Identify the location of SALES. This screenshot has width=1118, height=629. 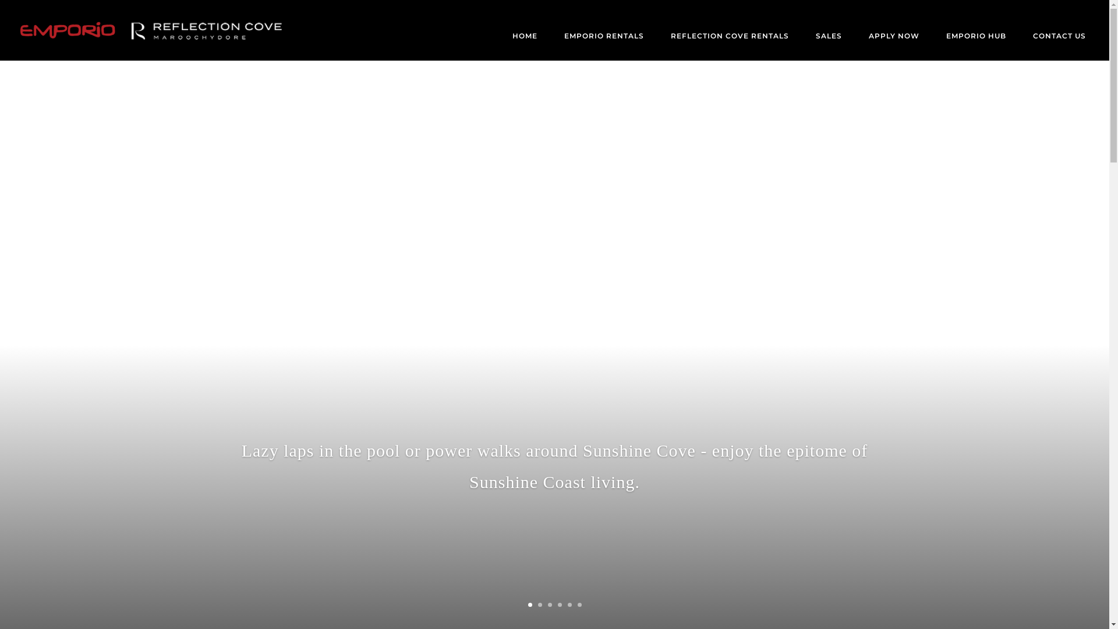
(829, 47).